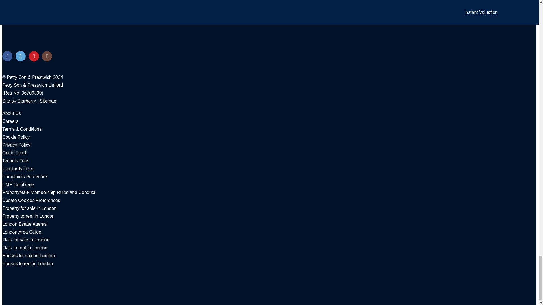  I want to click on Starberry, so click(27, 101).